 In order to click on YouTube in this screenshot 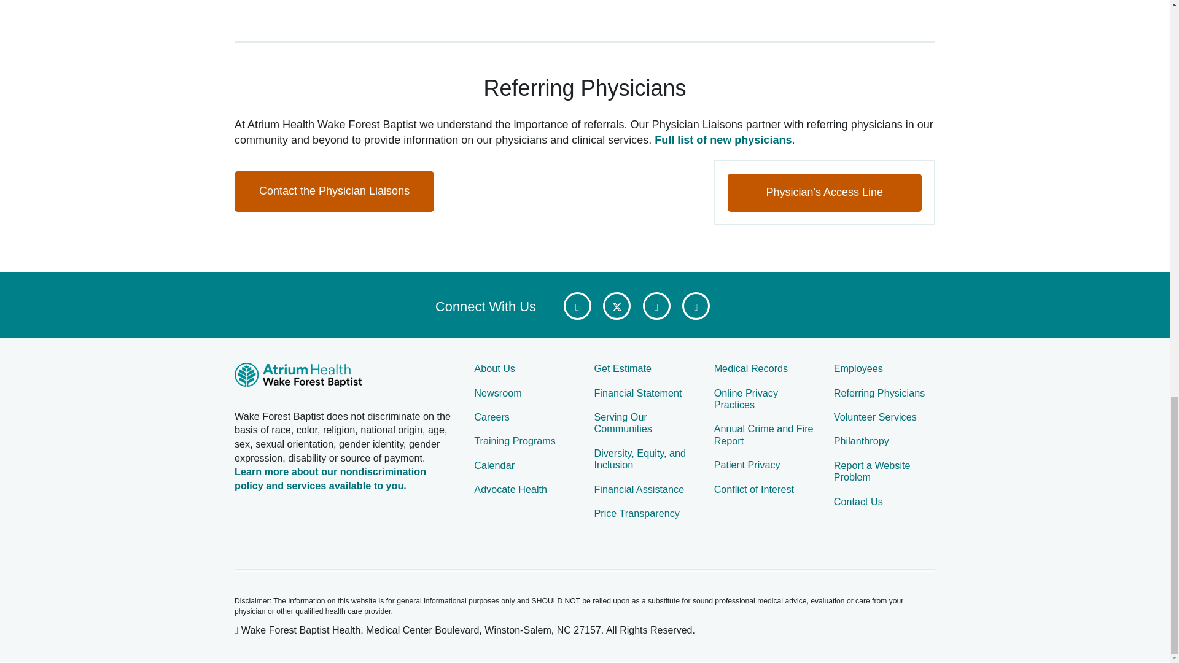, I will do `click(656, 306)`.